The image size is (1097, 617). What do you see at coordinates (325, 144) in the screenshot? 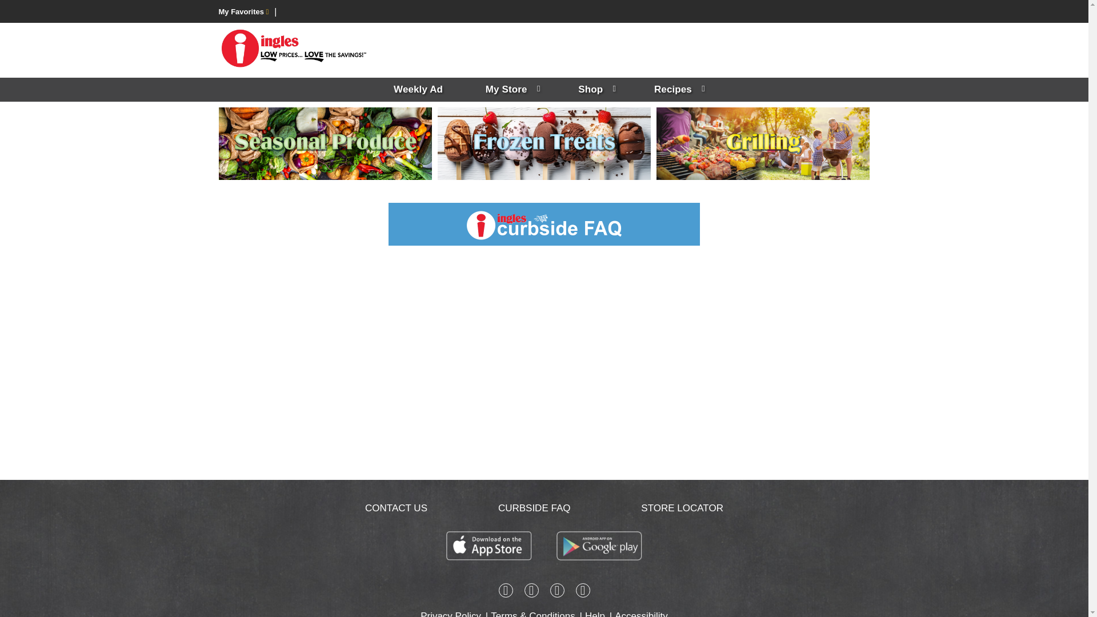
I see `Seasonal Produce` at bounding box center [325, 144].